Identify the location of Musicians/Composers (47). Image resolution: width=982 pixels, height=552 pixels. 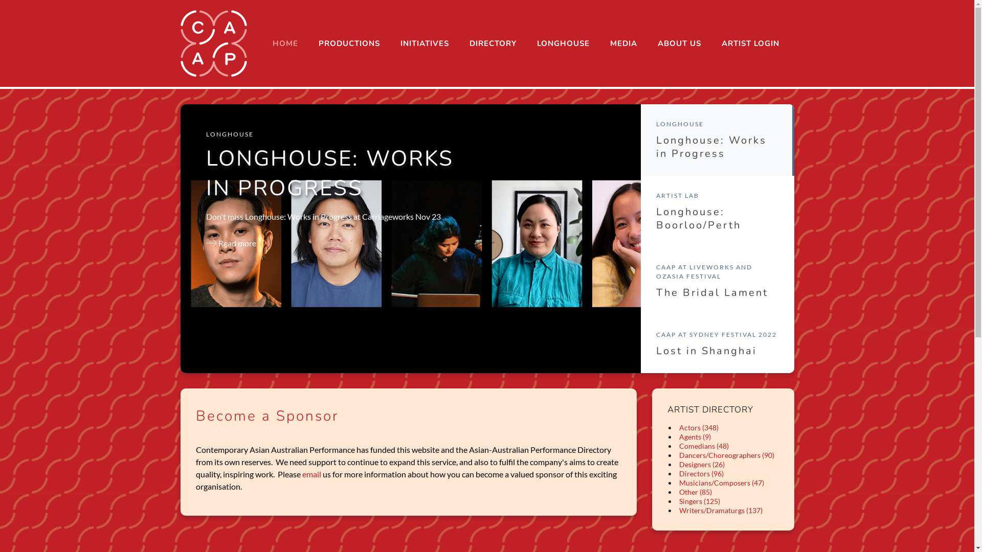
(722, 482).